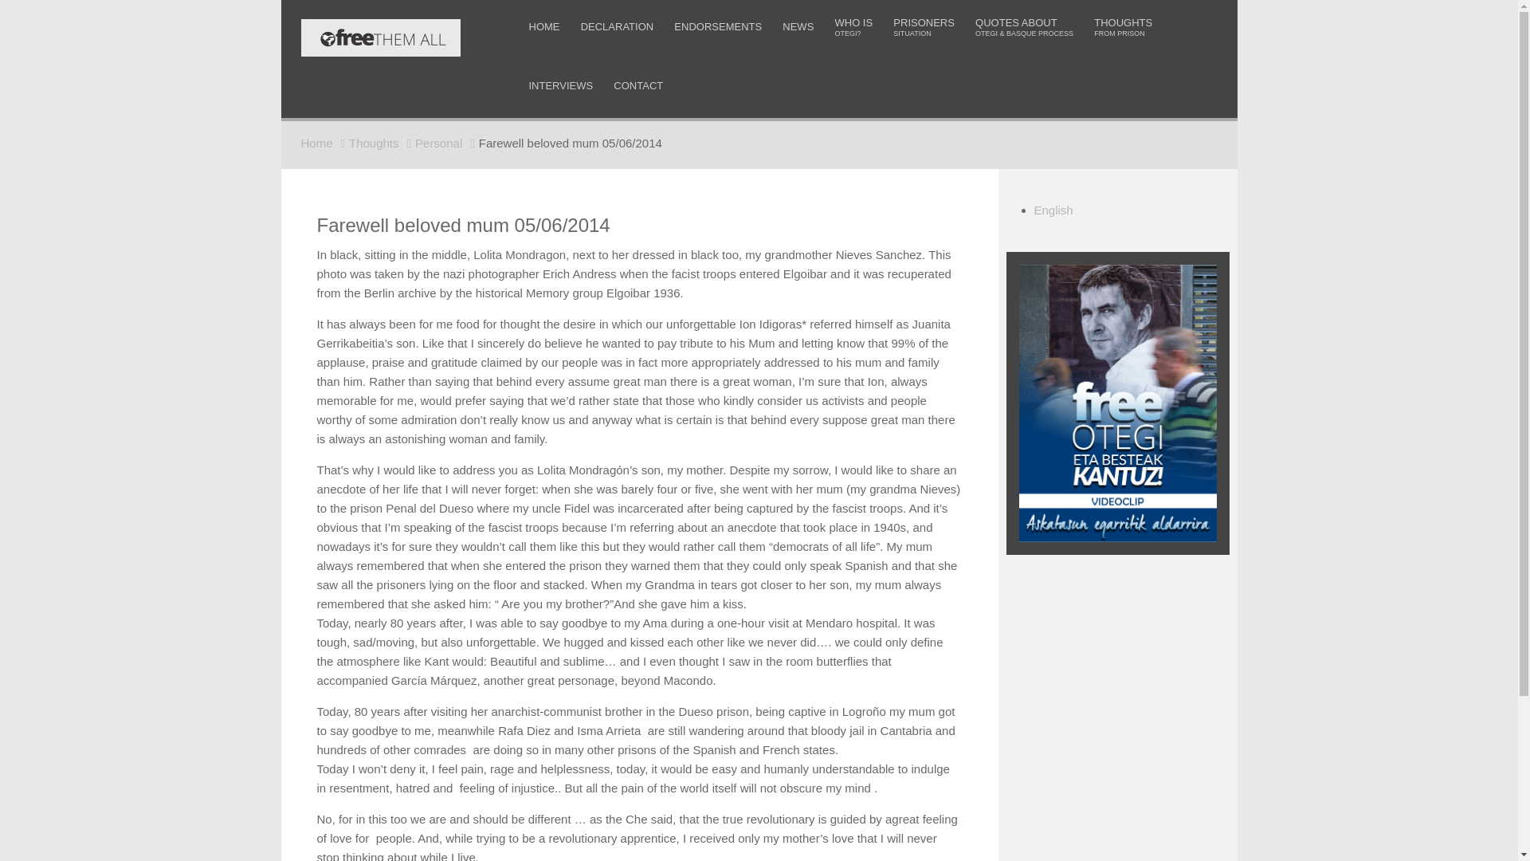  Describe the element at coordinates (544, 26) in the screenshot. I see `HOME` at that location.